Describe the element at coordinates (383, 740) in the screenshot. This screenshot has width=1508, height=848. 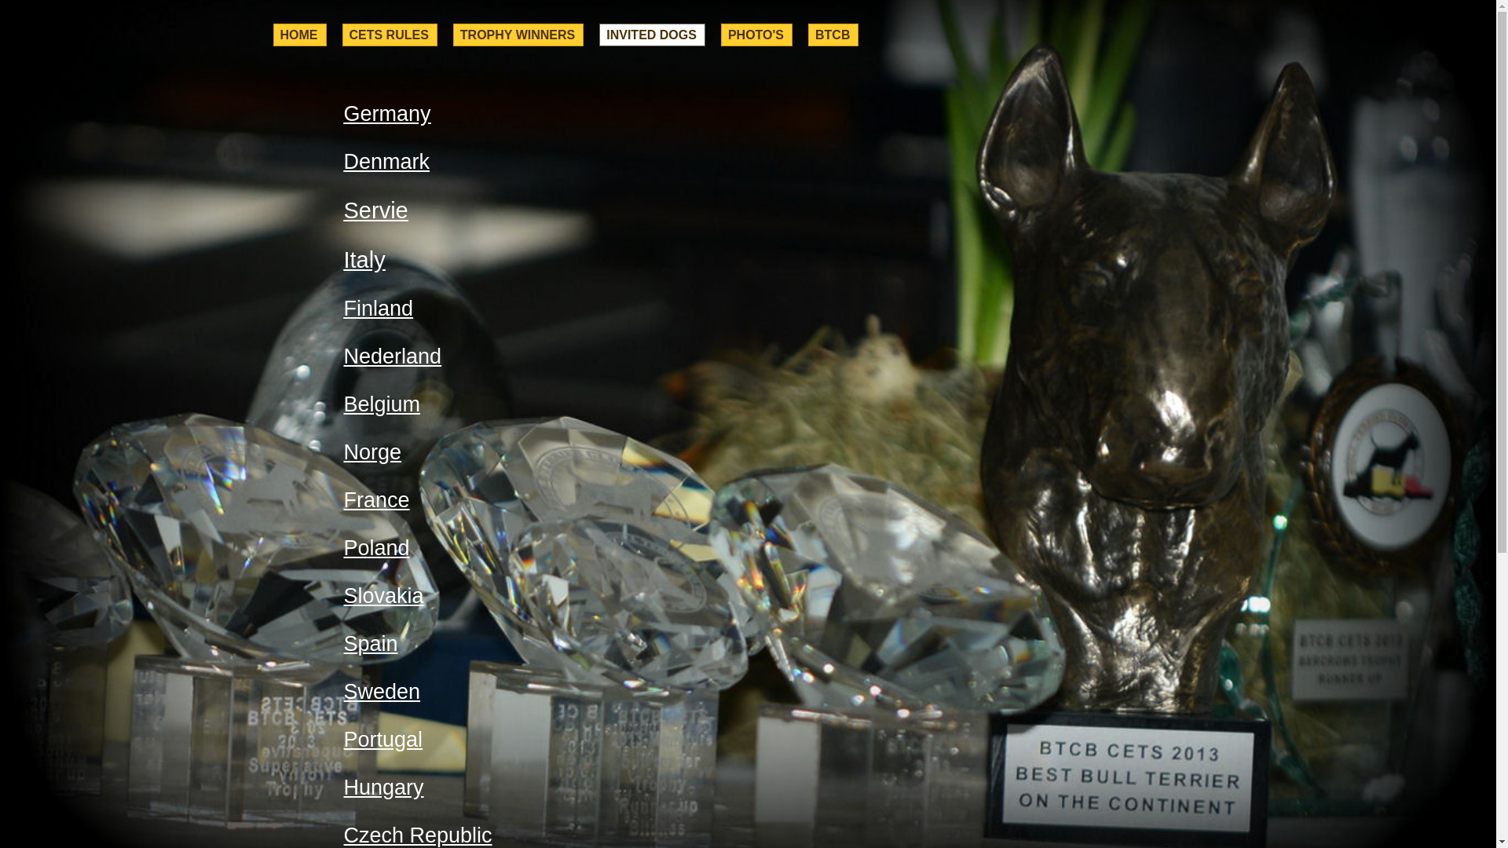
I see `Portugal` at that location.